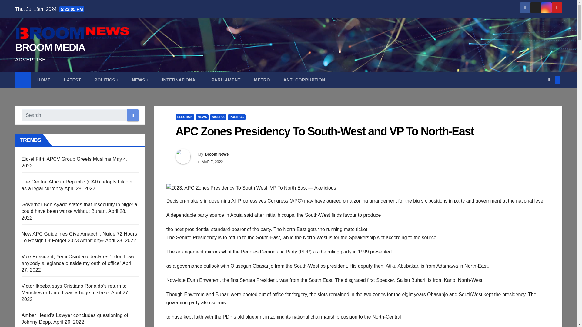 The width and height of the screenshot is (582, 327). Describe the element at coordinates (226, 80) in the screenshot. I see `PARLIAMENT` at that location.